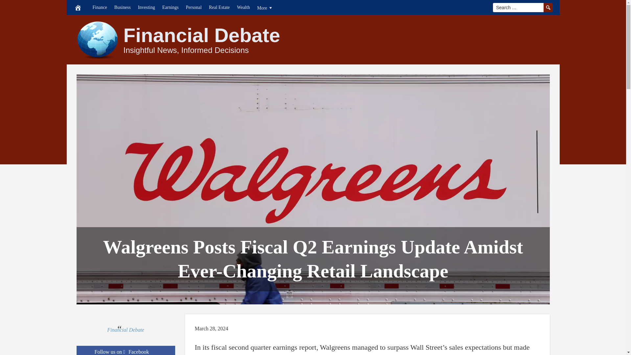 The height and width of the screenshot is (355, 631). Describe the element at coordinates (220, 8) in the screenshot. I see `Real Estate` at that location.